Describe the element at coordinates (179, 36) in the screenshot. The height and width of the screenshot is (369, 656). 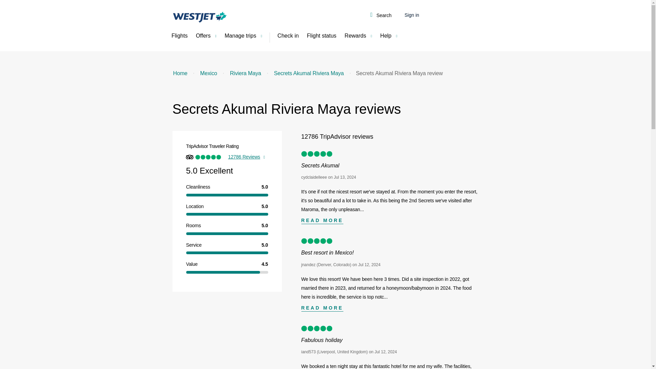
I see `Flights` at that location.